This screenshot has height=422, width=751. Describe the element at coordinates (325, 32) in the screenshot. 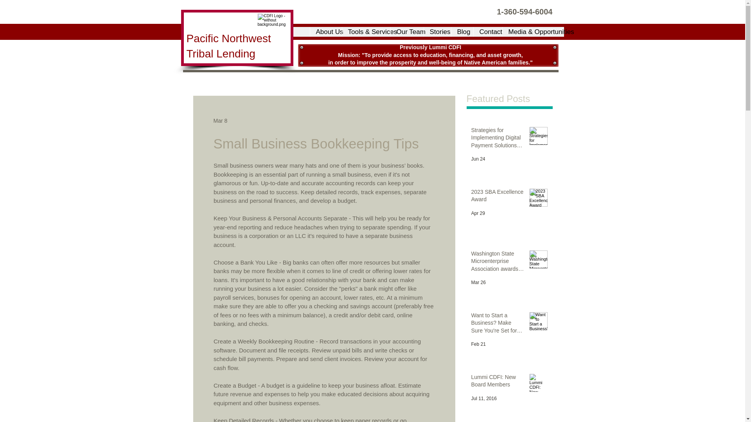

I see `About Us` at that location.